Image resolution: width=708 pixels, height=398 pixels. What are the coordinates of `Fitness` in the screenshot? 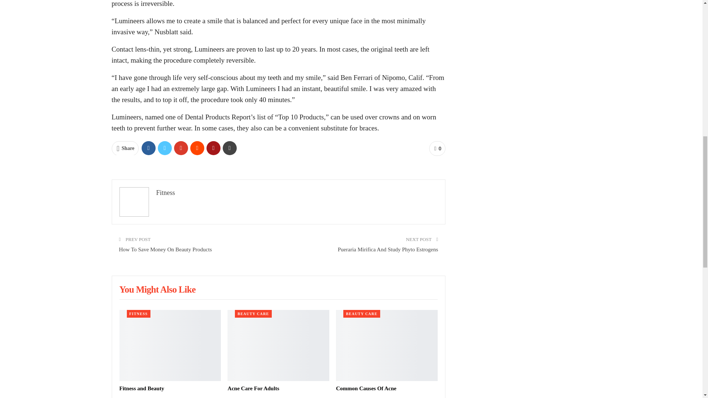 It's located at (166, 193).